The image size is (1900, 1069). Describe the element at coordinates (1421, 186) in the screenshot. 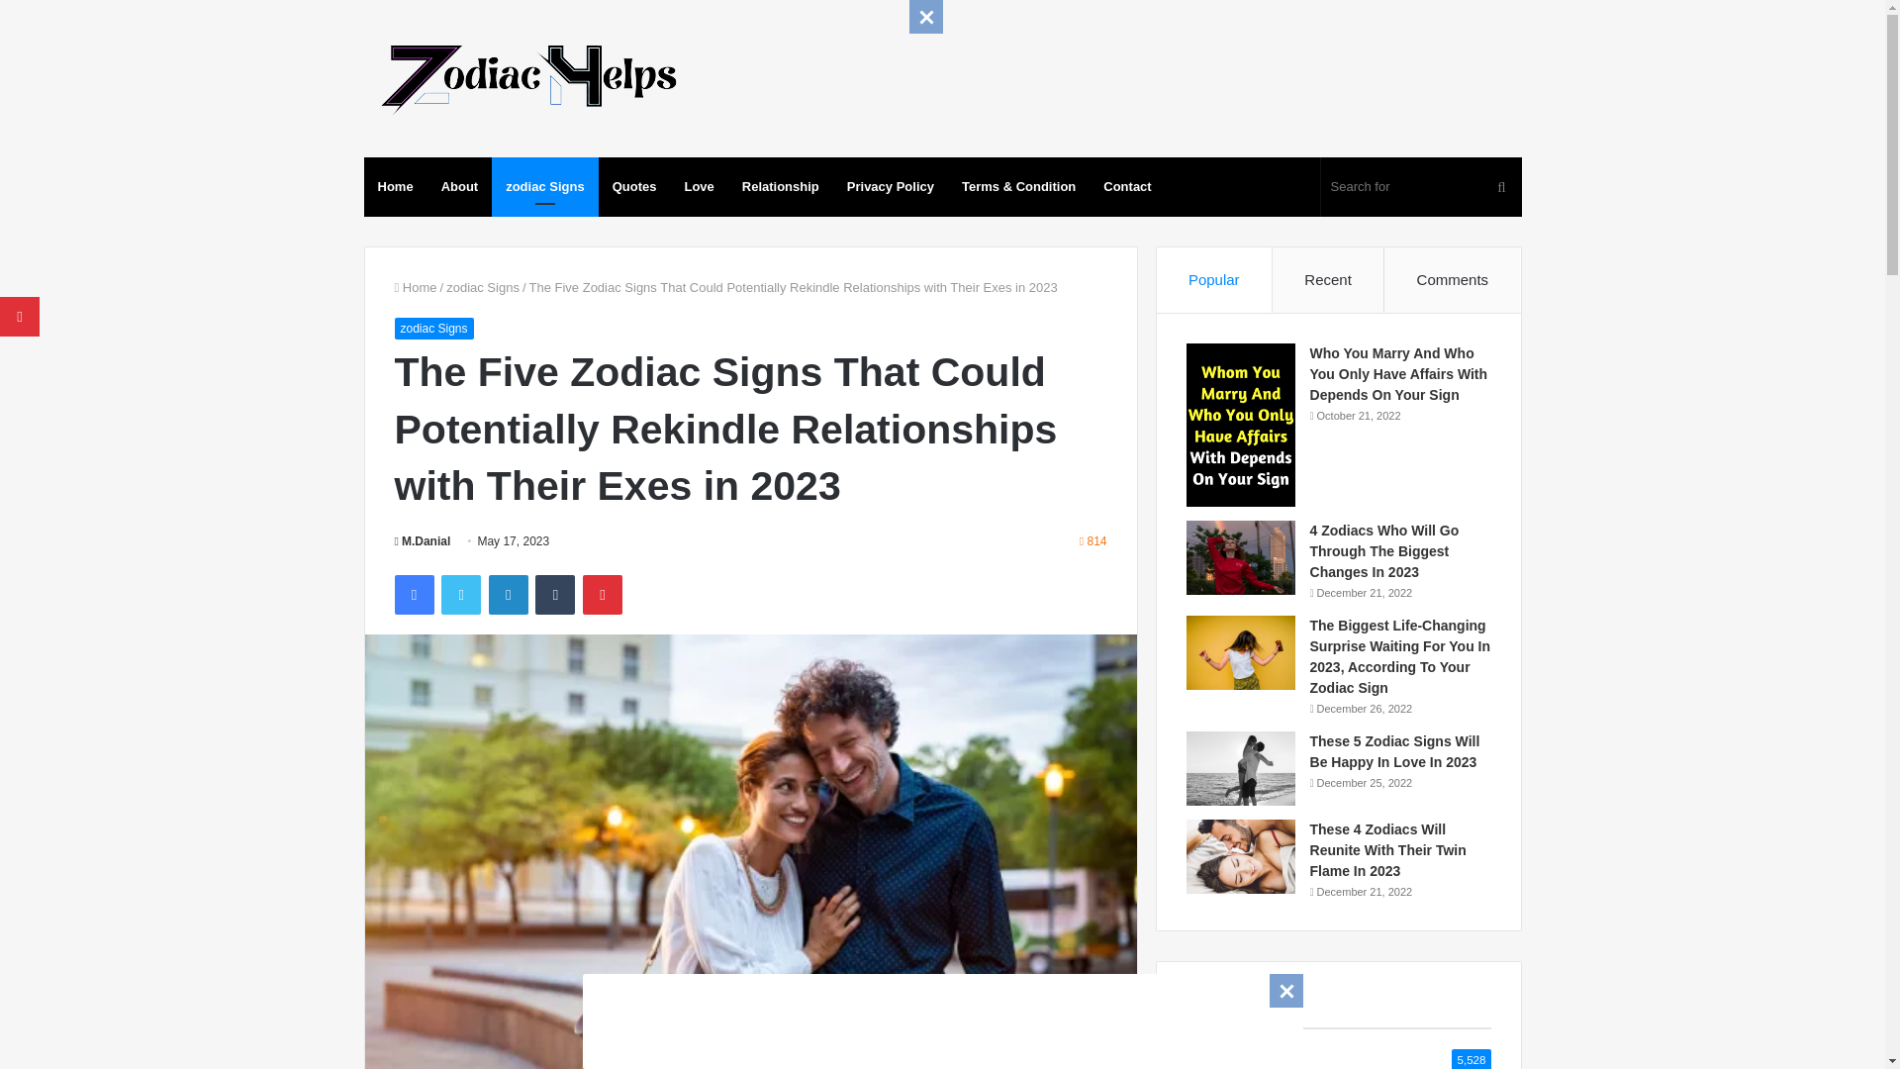

I see `Search for` at that location.